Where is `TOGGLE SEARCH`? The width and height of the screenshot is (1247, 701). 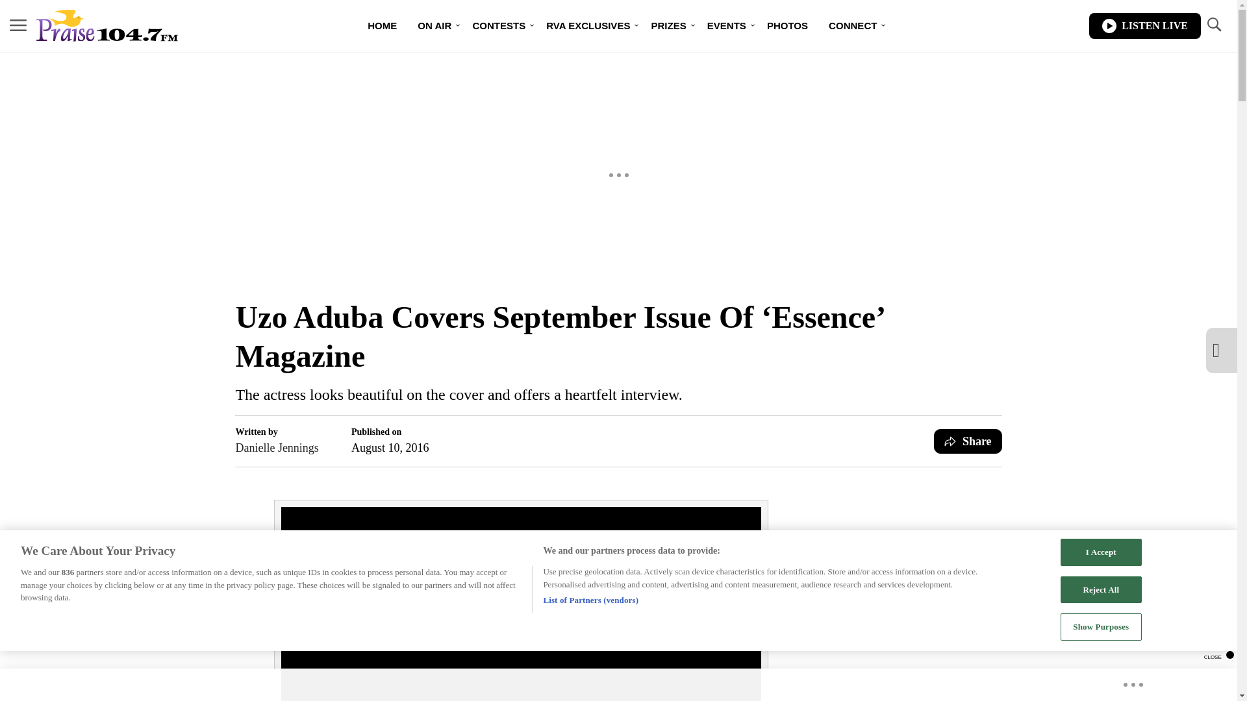
TOGGLE SEARCH is located at coordinates (1213, 25).